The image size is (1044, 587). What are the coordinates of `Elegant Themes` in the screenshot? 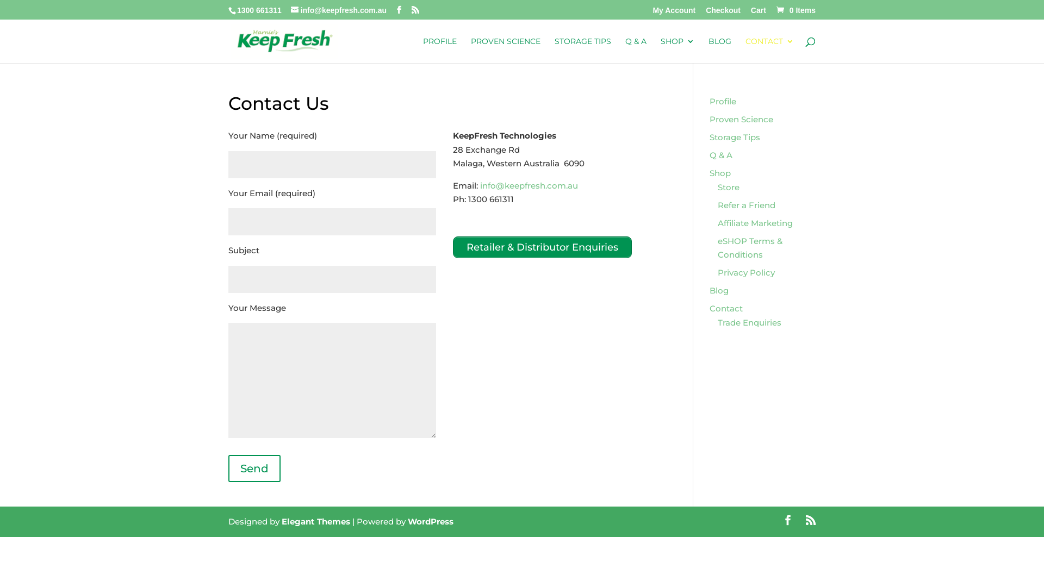 It's located at (316, 522).